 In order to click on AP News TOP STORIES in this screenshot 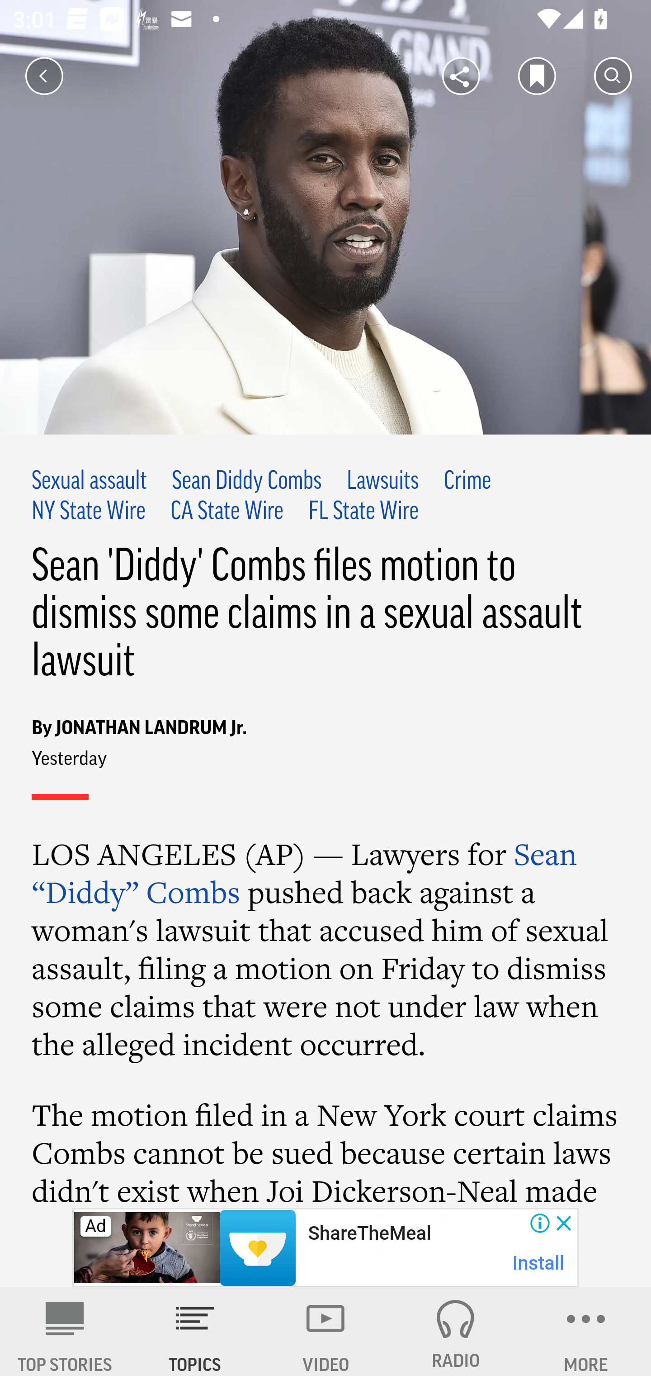, I will do `click(65, 1332)`.